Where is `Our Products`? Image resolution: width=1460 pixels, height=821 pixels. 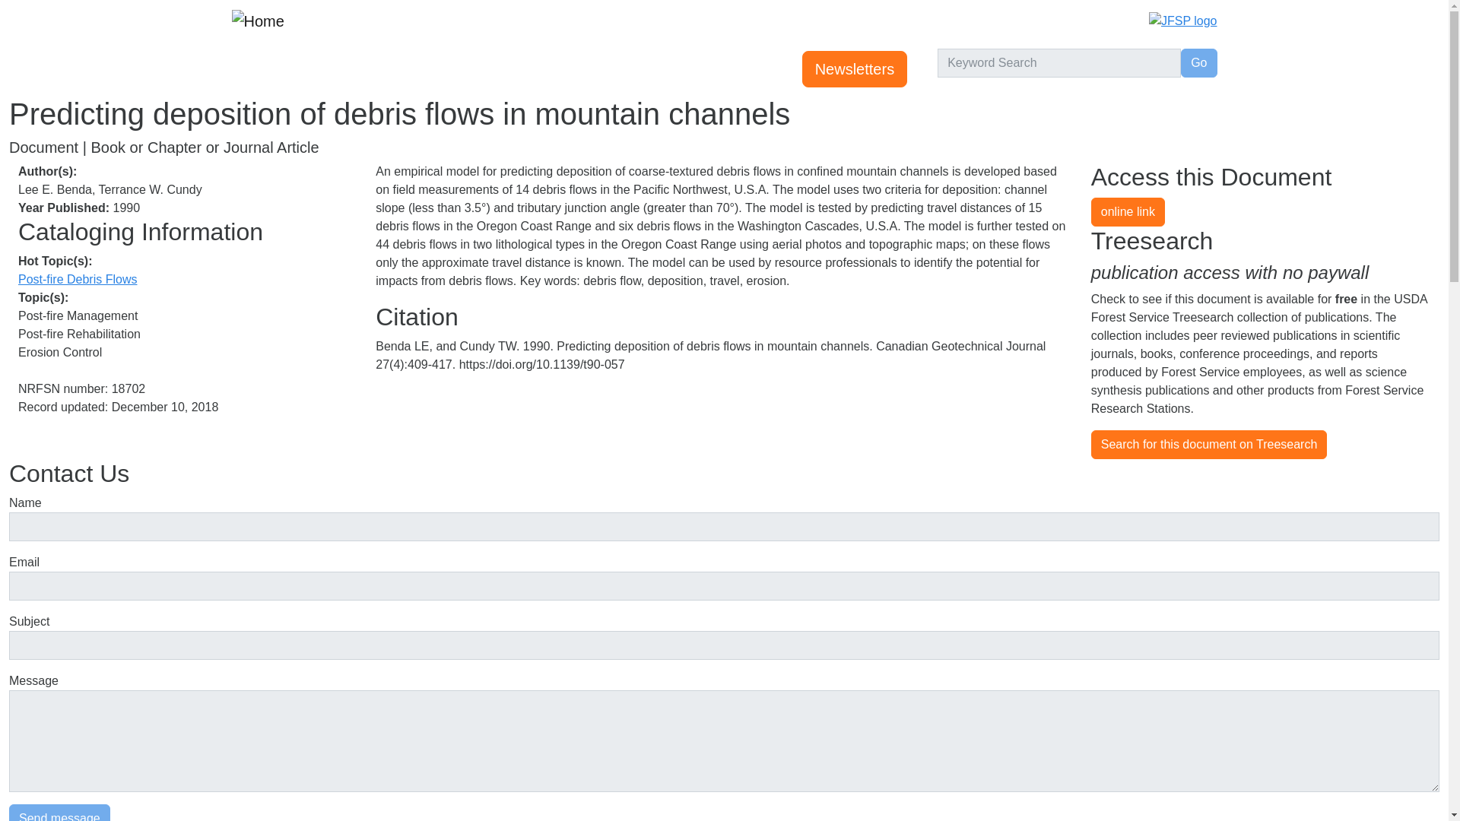 Our Products is located at coordinates (587, 69).